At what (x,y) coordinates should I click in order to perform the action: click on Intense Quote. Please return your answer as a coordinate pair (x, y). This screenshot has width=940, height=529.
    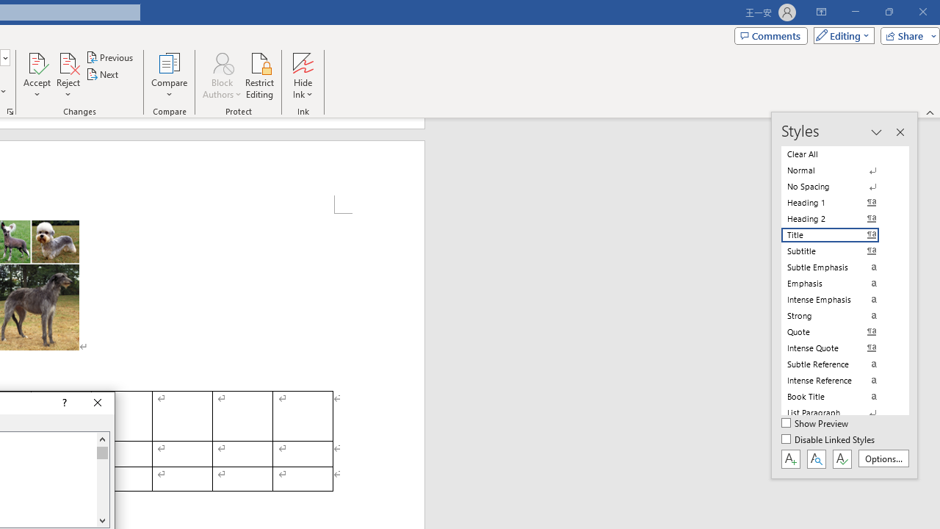
    Looking at the image, I should click on (839, 348).